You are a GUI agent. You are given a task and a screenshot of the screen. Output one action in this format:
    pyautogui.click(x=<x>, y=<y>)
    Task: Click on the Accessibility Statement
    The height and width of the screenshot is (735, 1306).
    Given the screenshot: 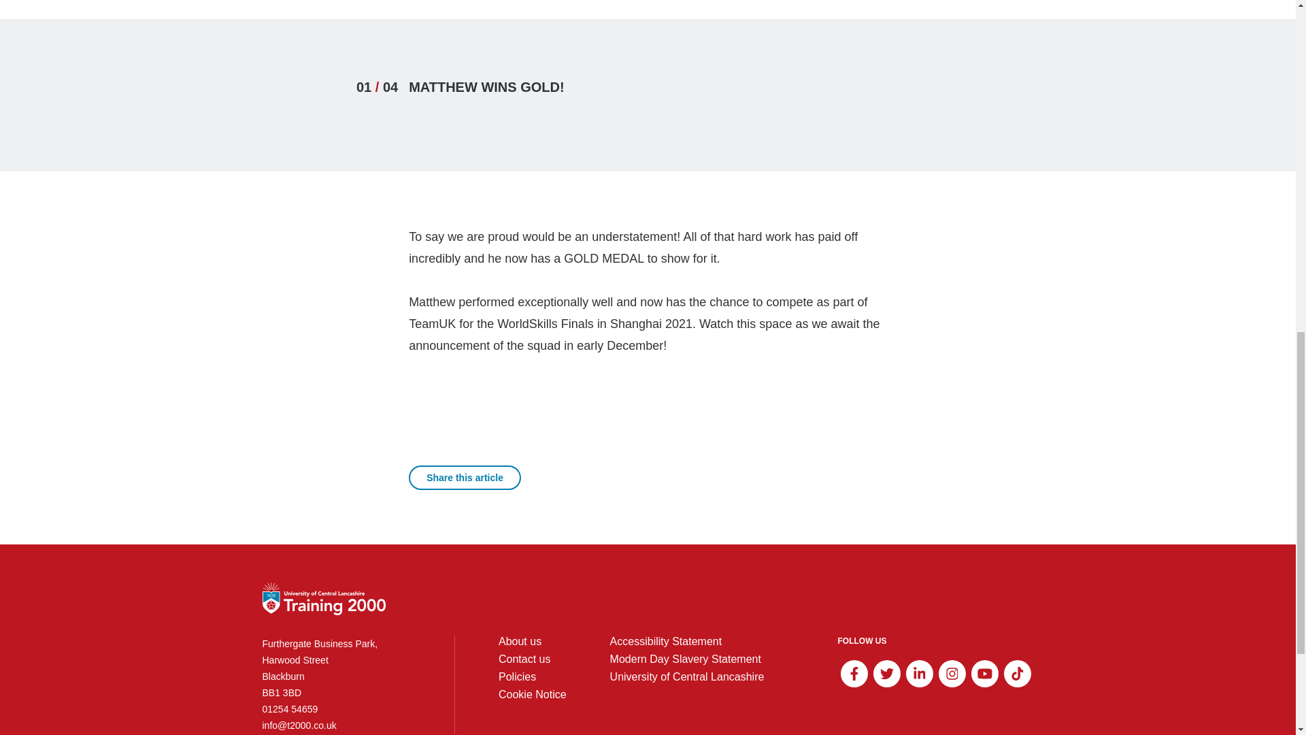 What is the action you would take?
    pyautogui.click(x=665, y=641)
    